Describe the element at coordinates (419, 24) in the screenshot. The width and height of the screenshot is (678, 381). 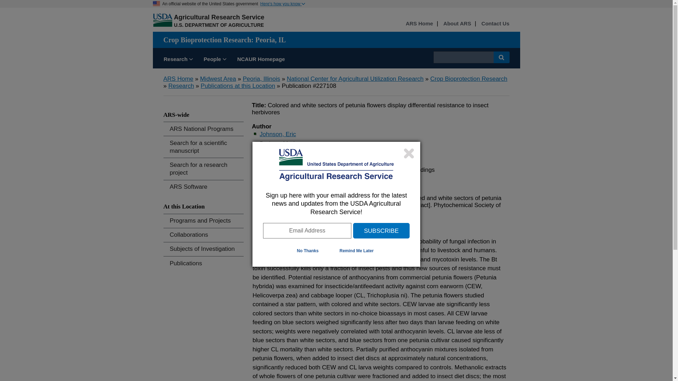
I see `ARS Home` at that location.